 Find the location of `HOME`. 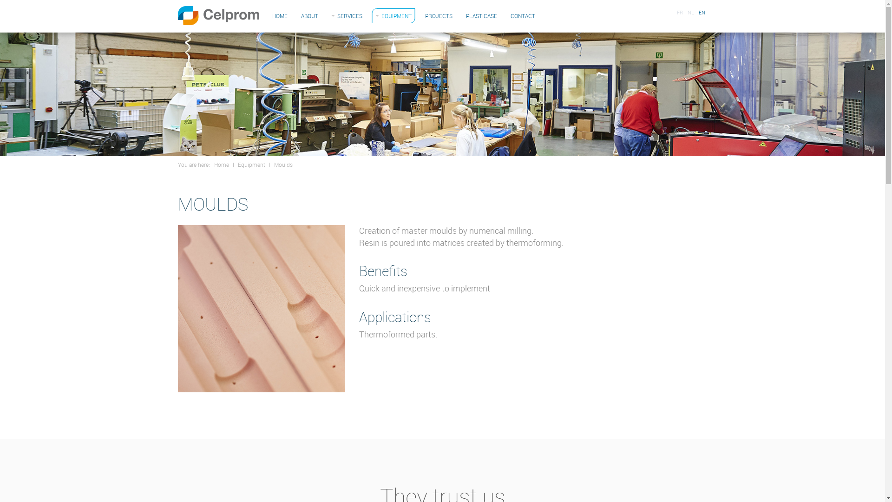

HOME is located at coordinates (280, 16).